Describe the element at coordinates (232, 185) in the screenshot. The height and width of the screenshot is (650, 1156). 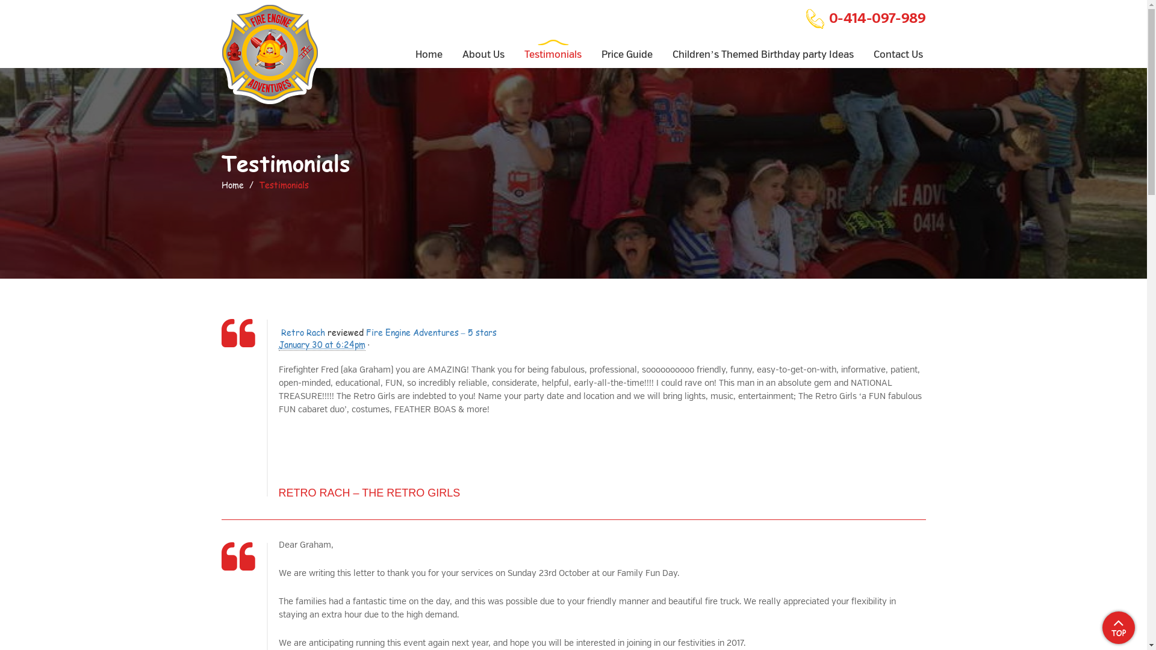
I see `Home` at that location.